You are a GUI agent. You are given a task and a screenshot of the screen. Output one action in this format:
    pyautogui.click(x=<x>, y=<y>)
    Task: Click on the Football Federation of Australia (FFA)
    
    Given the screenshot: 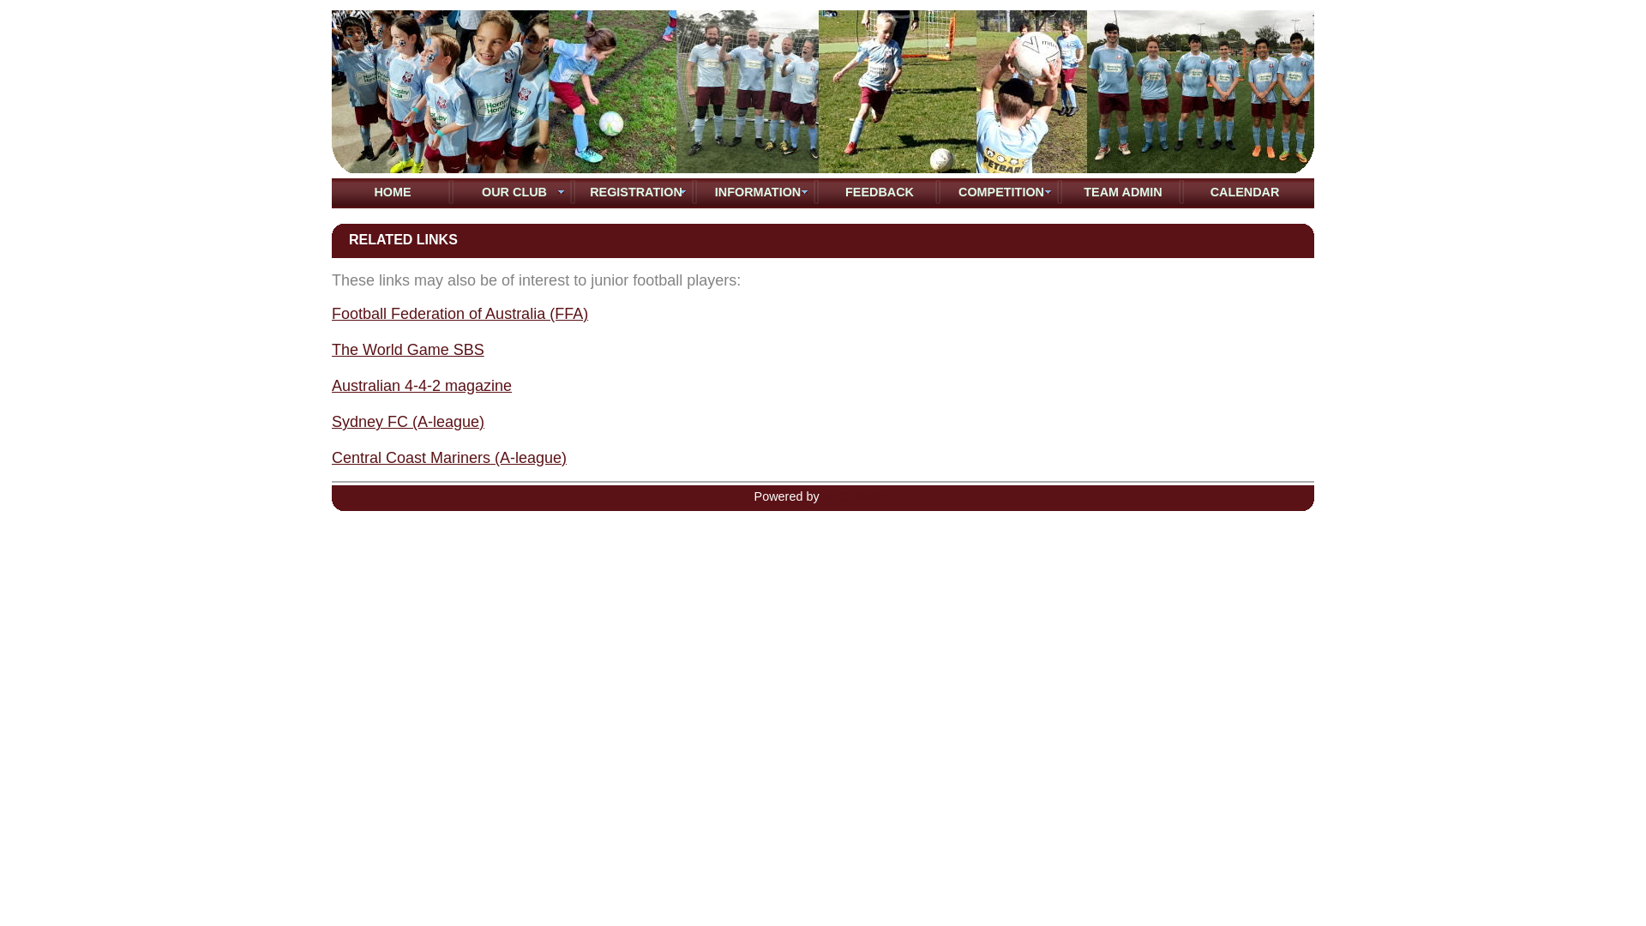 What is the action you would take?
    pyautogui.click(x=460, y=314)
    